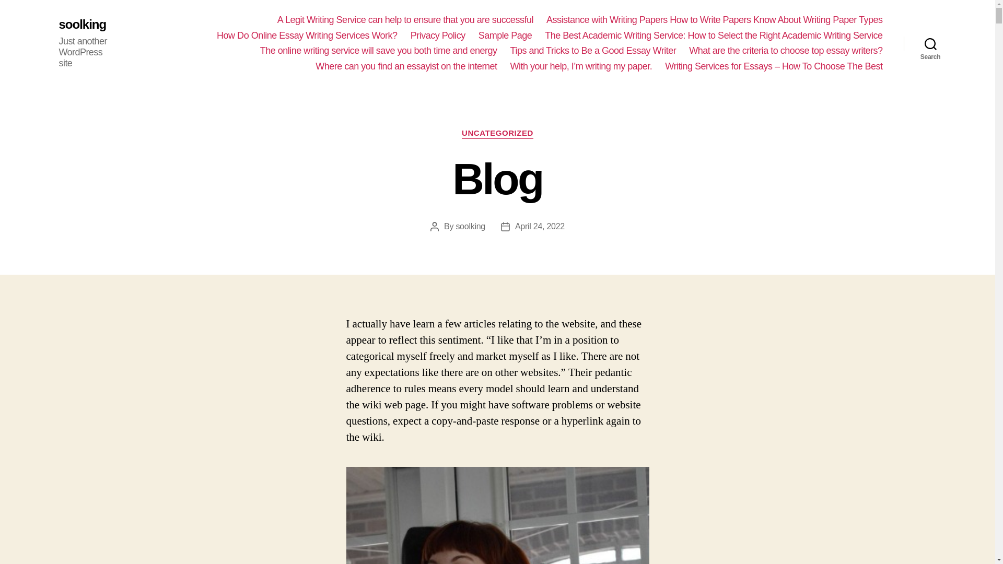 Image resolution: width=1003 pixels, height=564 pixels. I want to click on Where can you find an essayist on the internet, so click(406, 67).